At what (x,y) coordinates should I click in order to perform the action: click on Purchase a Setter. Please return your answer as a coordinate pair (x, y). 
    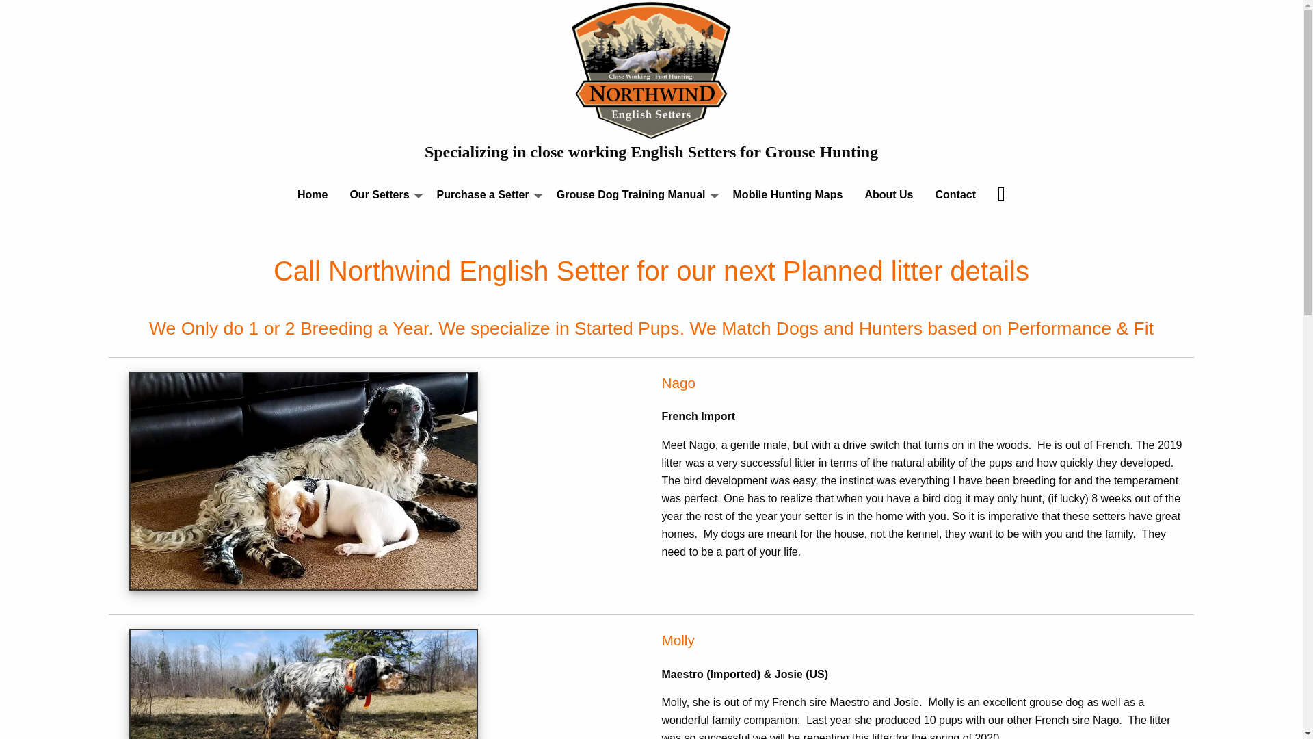
    Looking at the image, I should click on (486, 196).